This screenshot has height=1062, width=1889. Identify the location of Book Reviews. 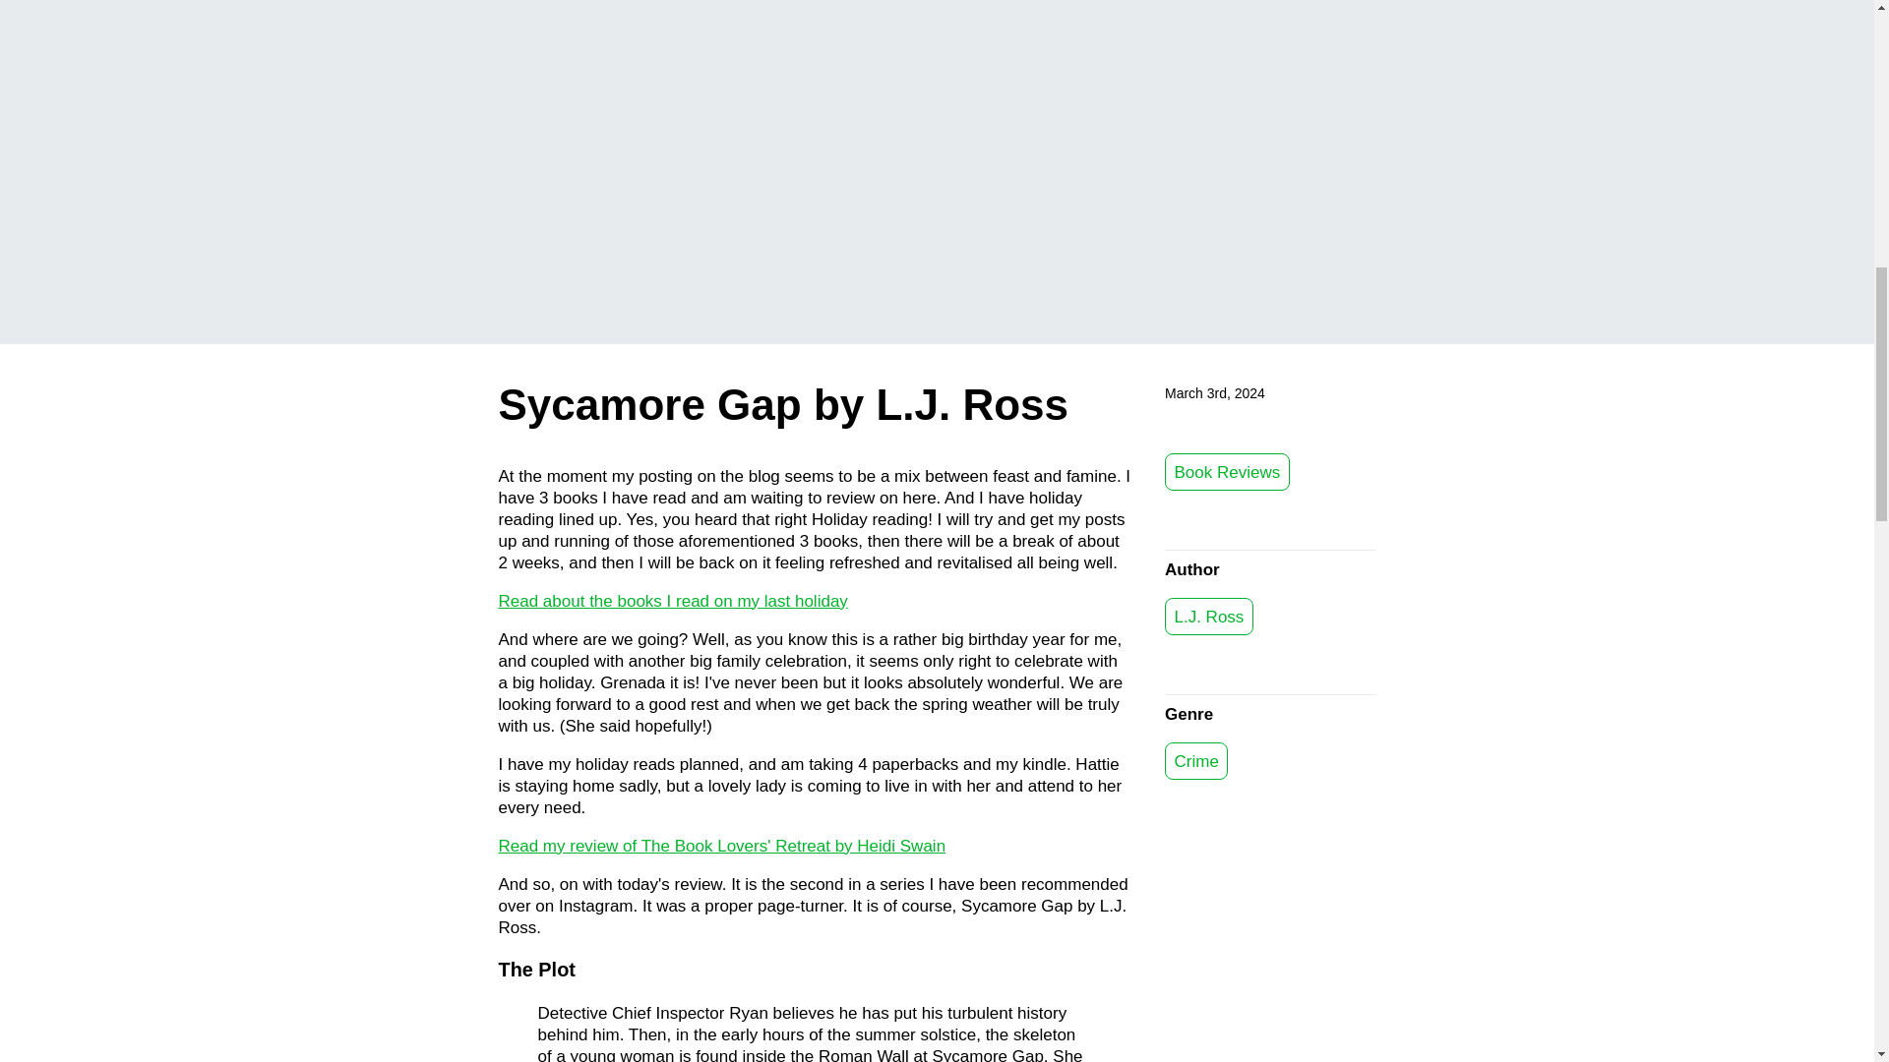
(1228, 472).